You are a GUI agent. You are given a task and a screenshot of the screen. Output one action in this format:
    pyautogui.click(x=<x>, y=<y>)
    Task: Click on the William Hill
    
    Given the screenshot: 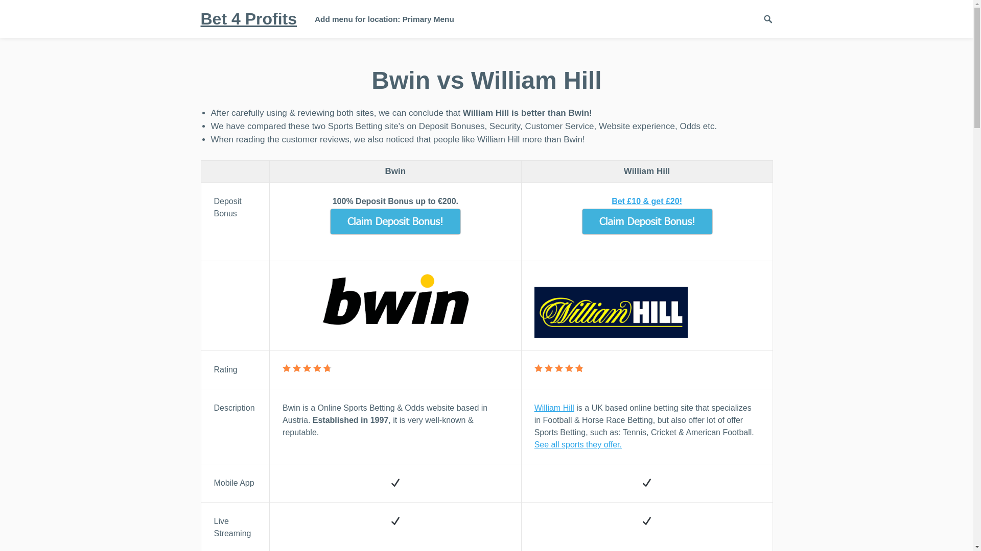 What is the action you would take?
    pyautogui.click(x=647, y=312)
    